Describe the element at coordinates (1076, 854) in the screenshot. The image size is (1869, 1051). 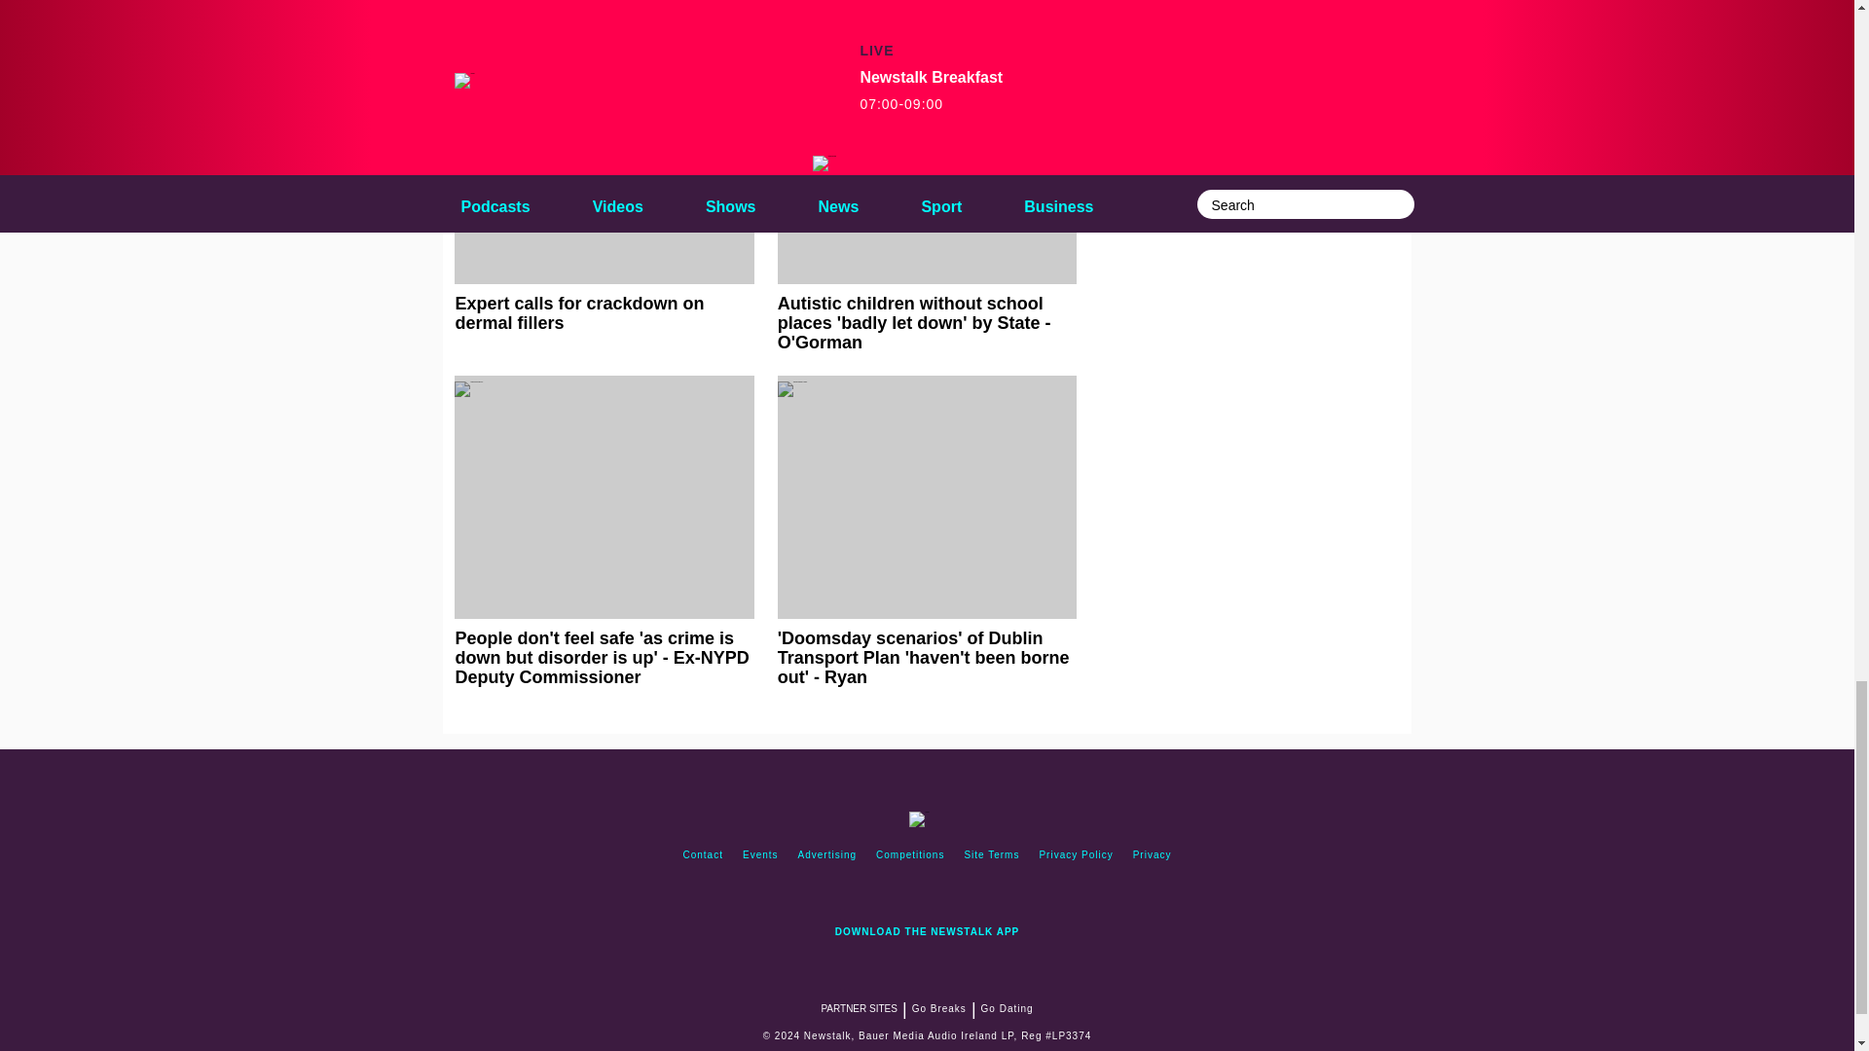
I see `Privacy Policy` at that location.